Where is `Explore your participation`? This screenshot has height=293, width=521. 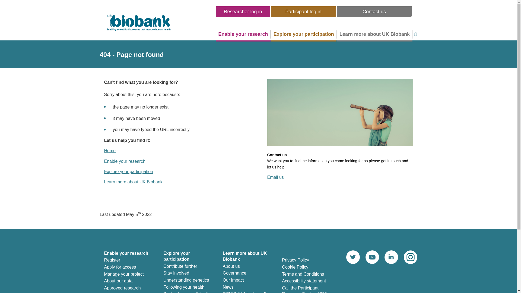
Explore your participation is located at coordinates (129, 171).